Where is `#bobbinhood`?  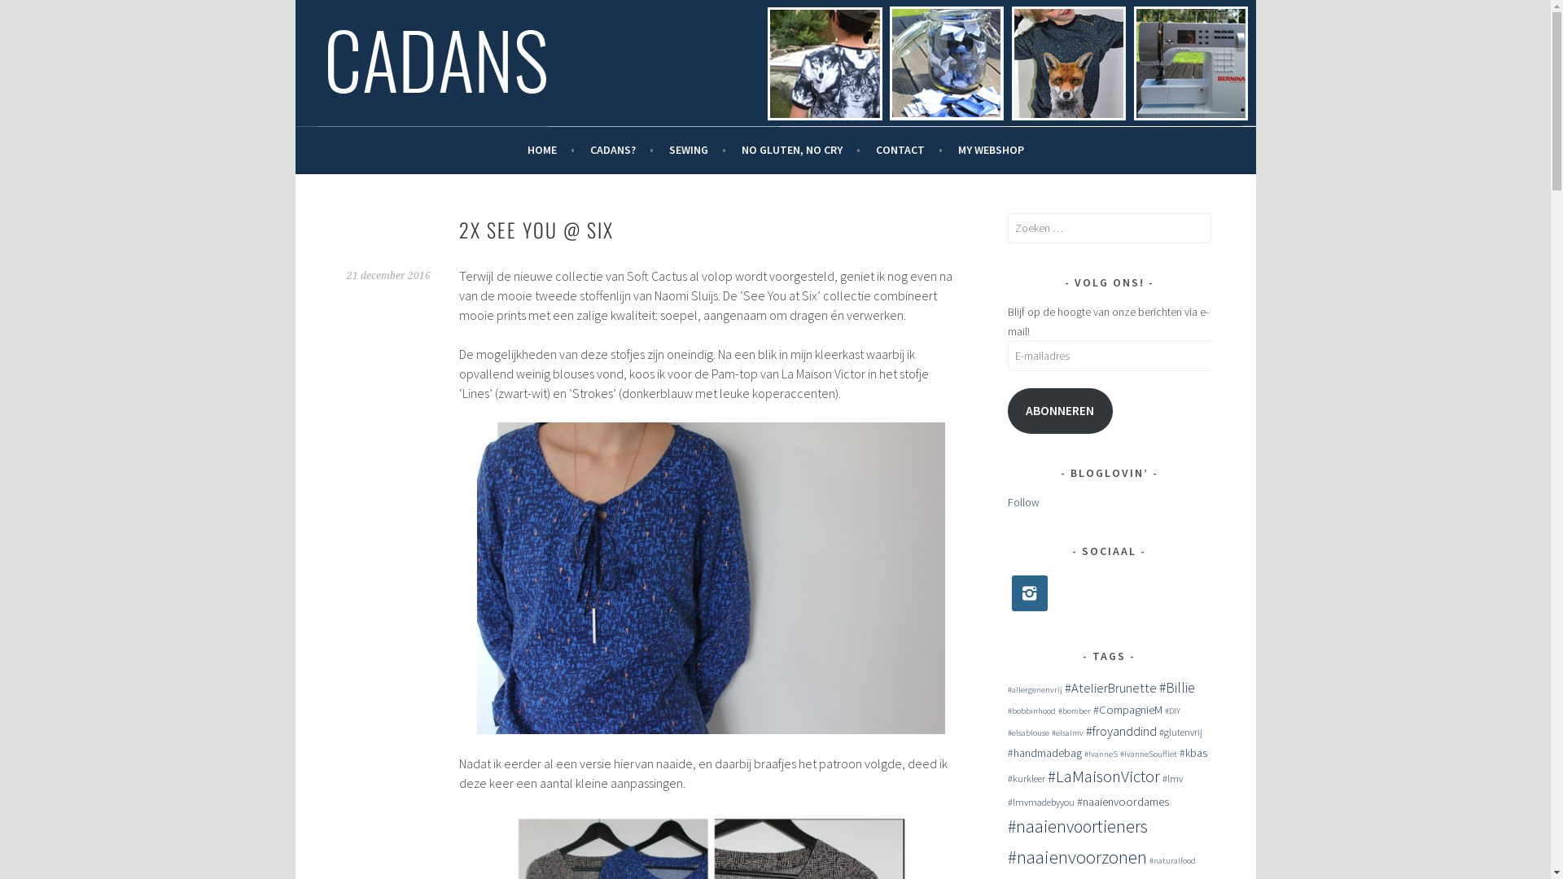 #bobbinhood is located at coordinates (1032, 711).